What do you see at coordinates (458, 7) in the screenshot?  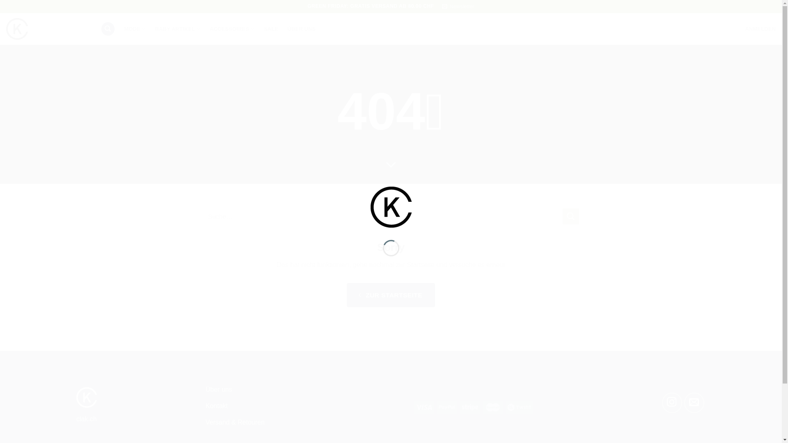 I see `Newsletter` at bounding box center [458, 7].